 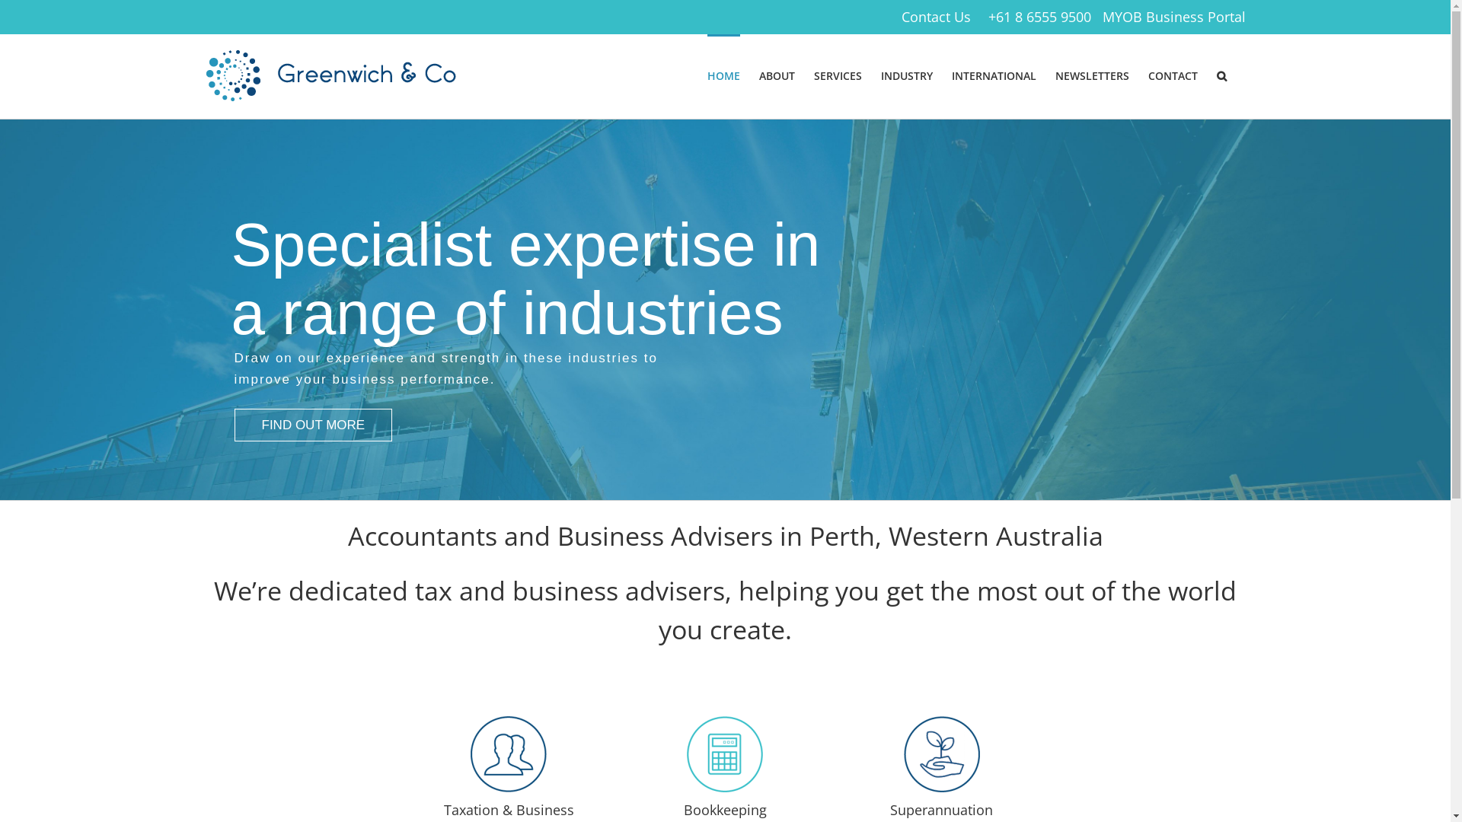 I want to click on INDUSTRY, so click(x=906, y=75).